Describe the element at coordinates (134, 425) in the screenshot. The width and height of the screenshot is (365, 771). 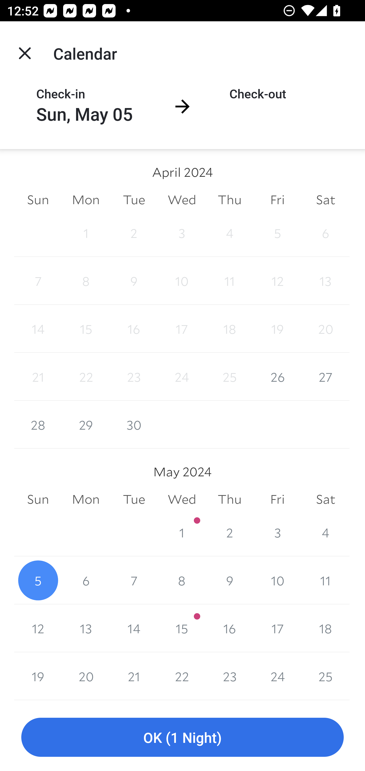
I see `30 30 April 2024` at that location.